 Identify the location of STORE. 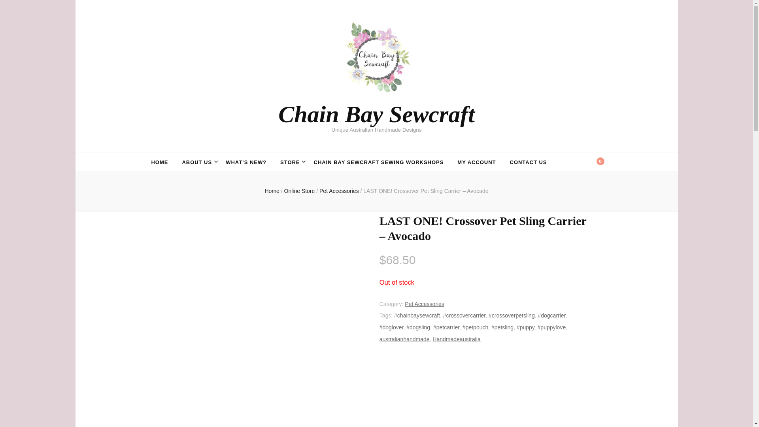
(290, 162).